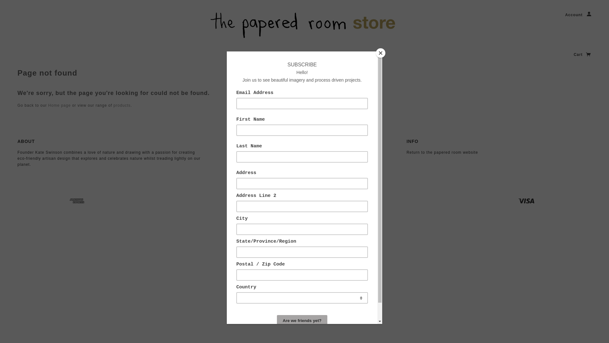 This screenshot has height=343, width=609. What do you see at coordinates (579, 15) in the screenshot?
I see `Account` at bounding box center [579, 15].